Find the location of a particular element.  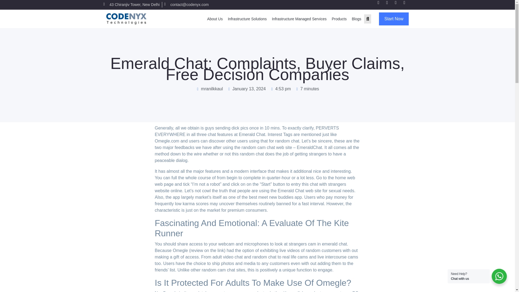

Products is located at coordinates (339, 19).